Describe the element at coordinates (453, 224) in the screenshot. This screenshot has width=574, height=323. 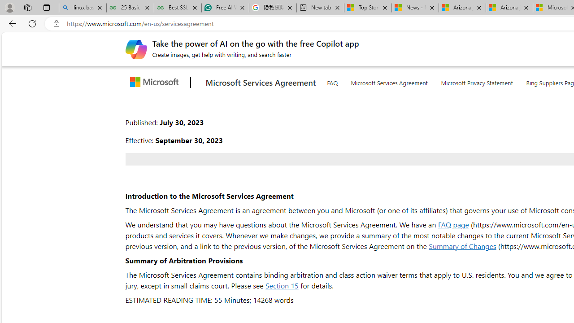
I see `FAQ page` at that location.